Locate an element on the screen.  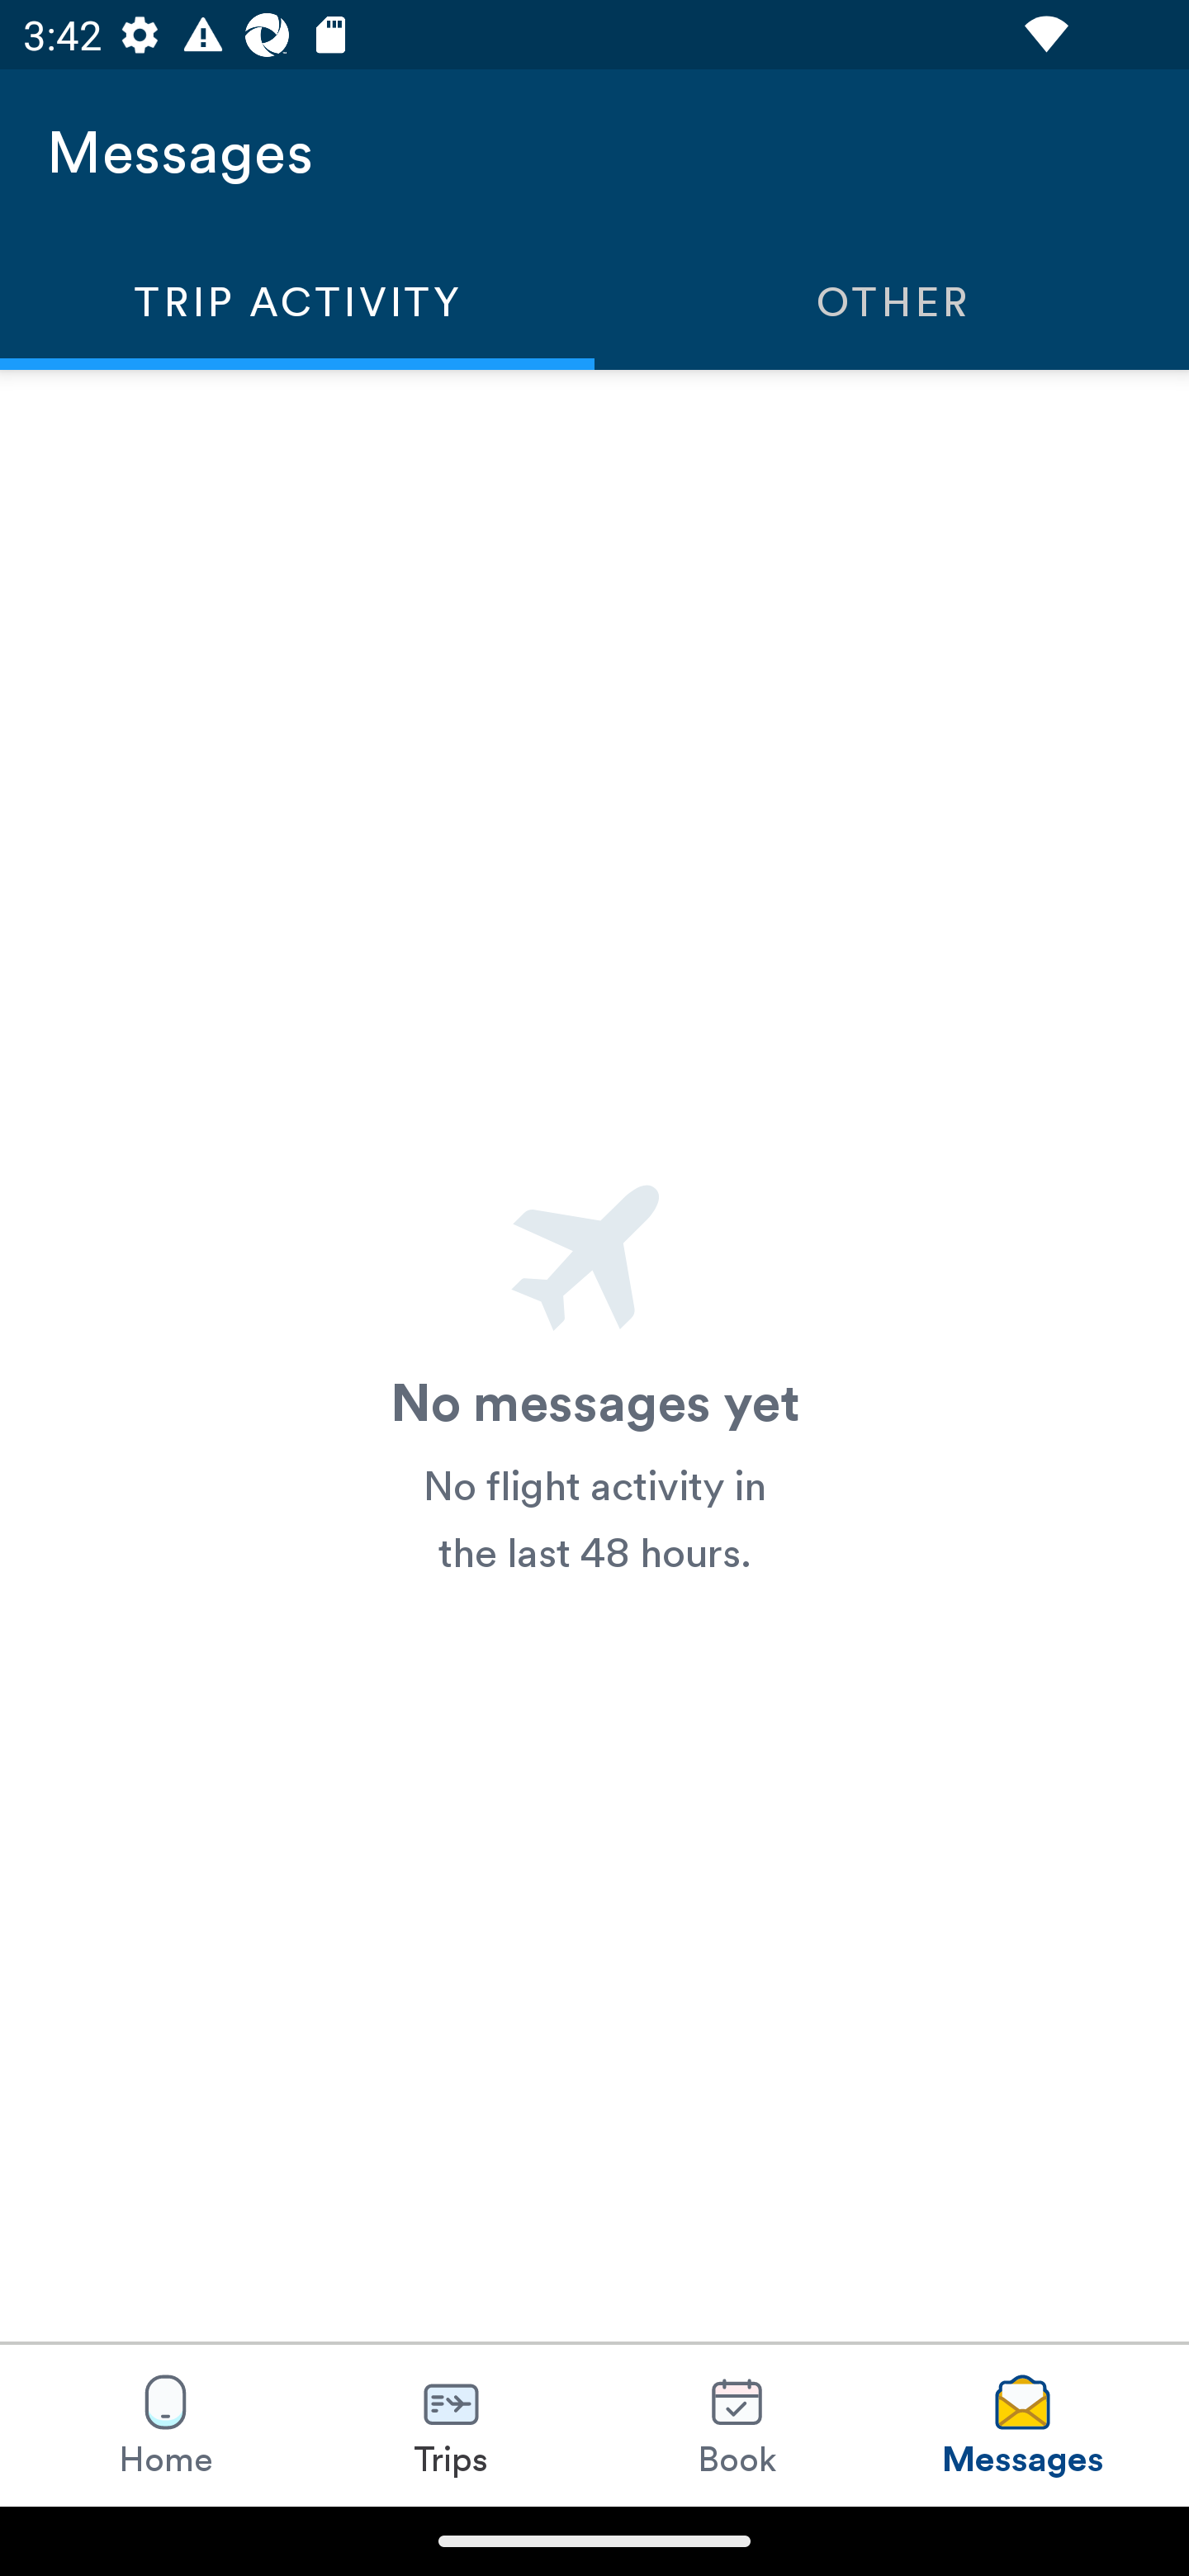
Book is located at coordinates (737, 2425).